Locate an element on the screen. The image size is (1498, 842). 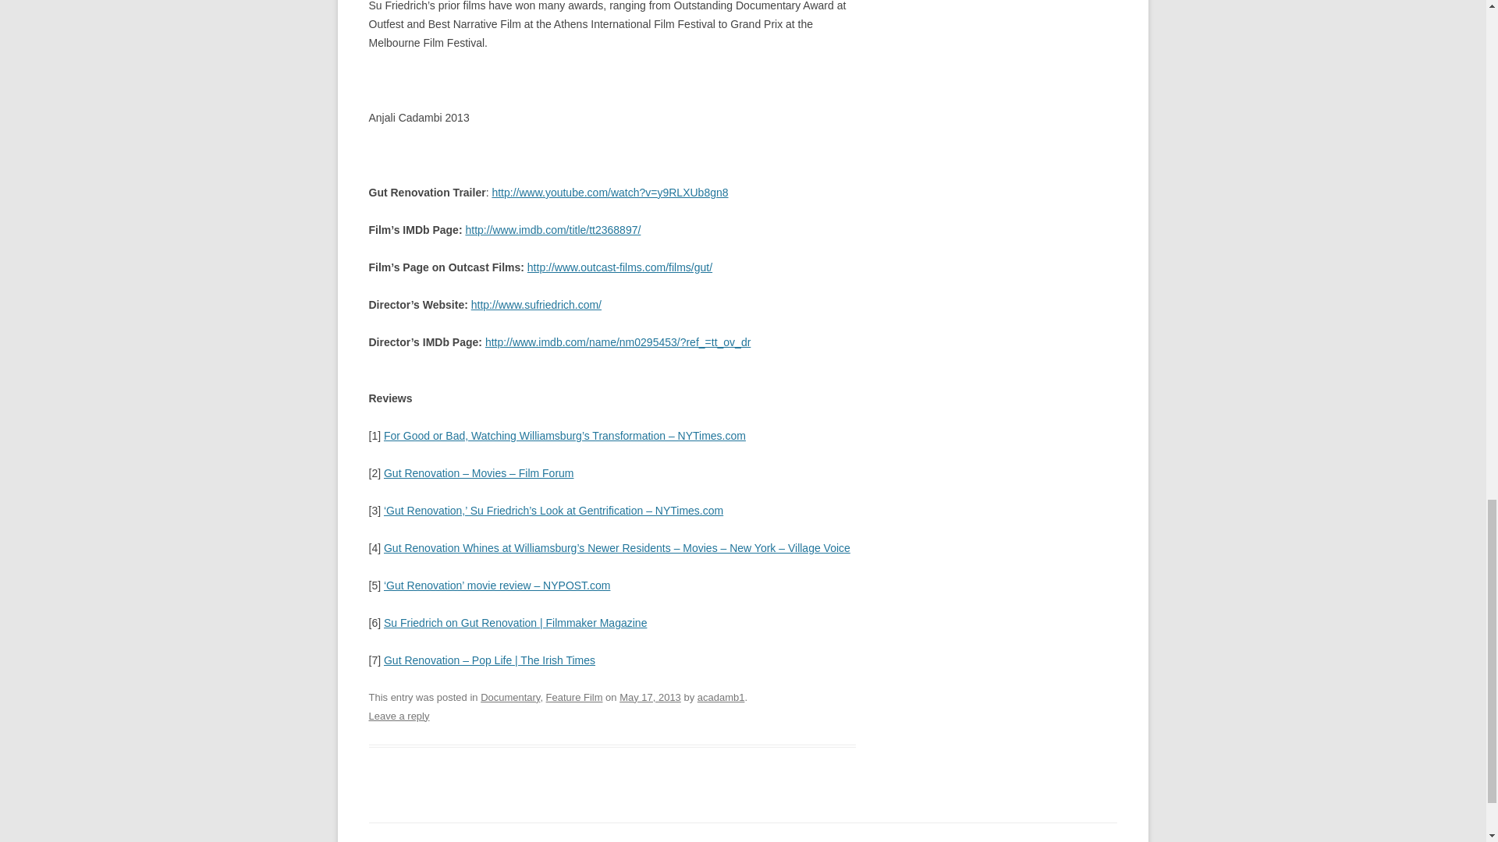
acadamb1 is located at coordinates (721, 697).